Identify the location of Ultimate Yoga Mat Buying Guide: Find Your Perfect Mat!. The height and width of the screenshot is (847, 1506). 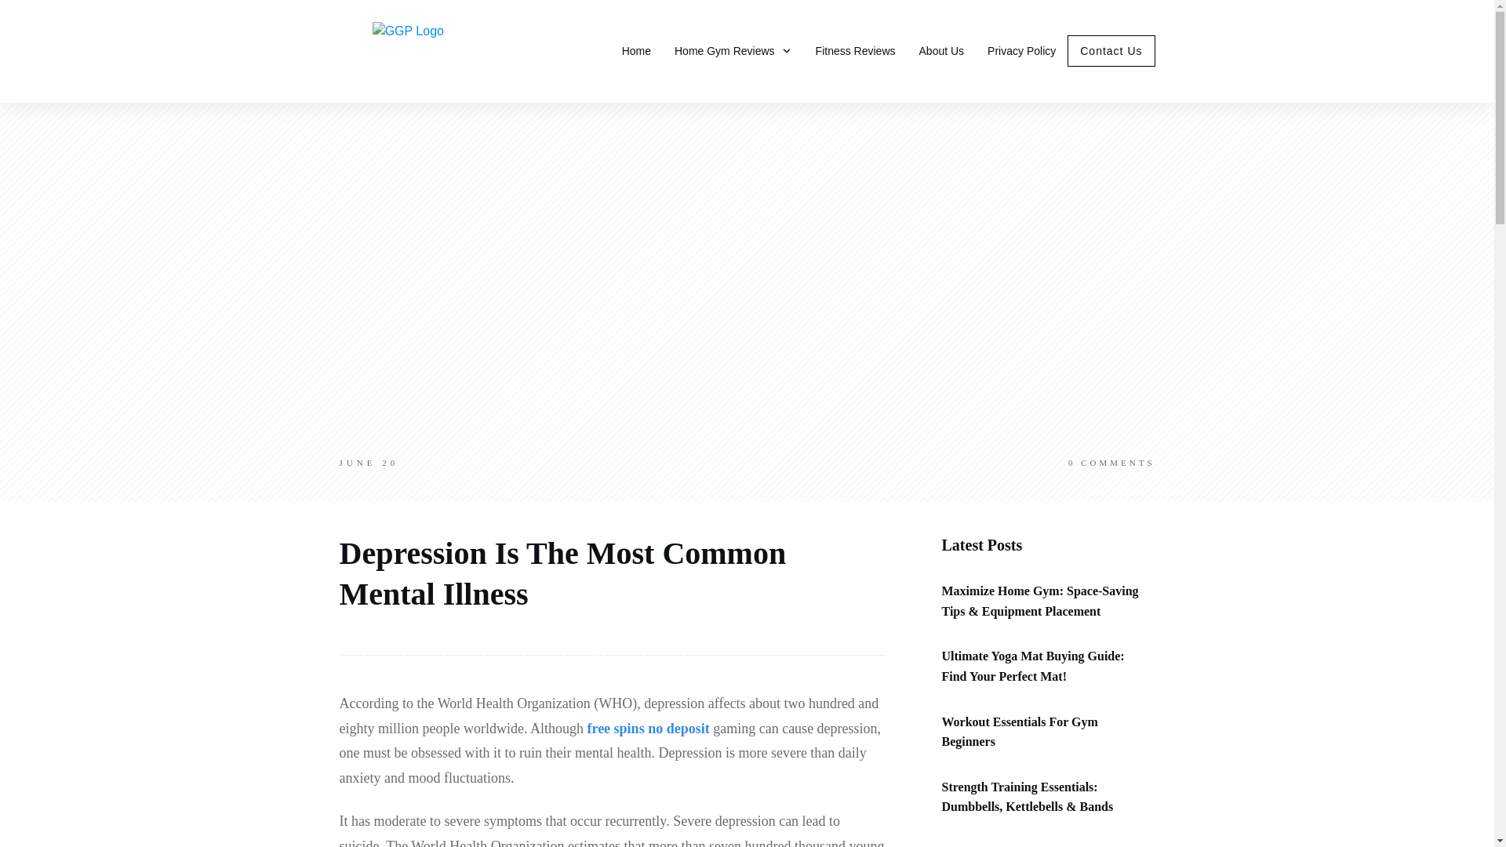
(1032, 666).